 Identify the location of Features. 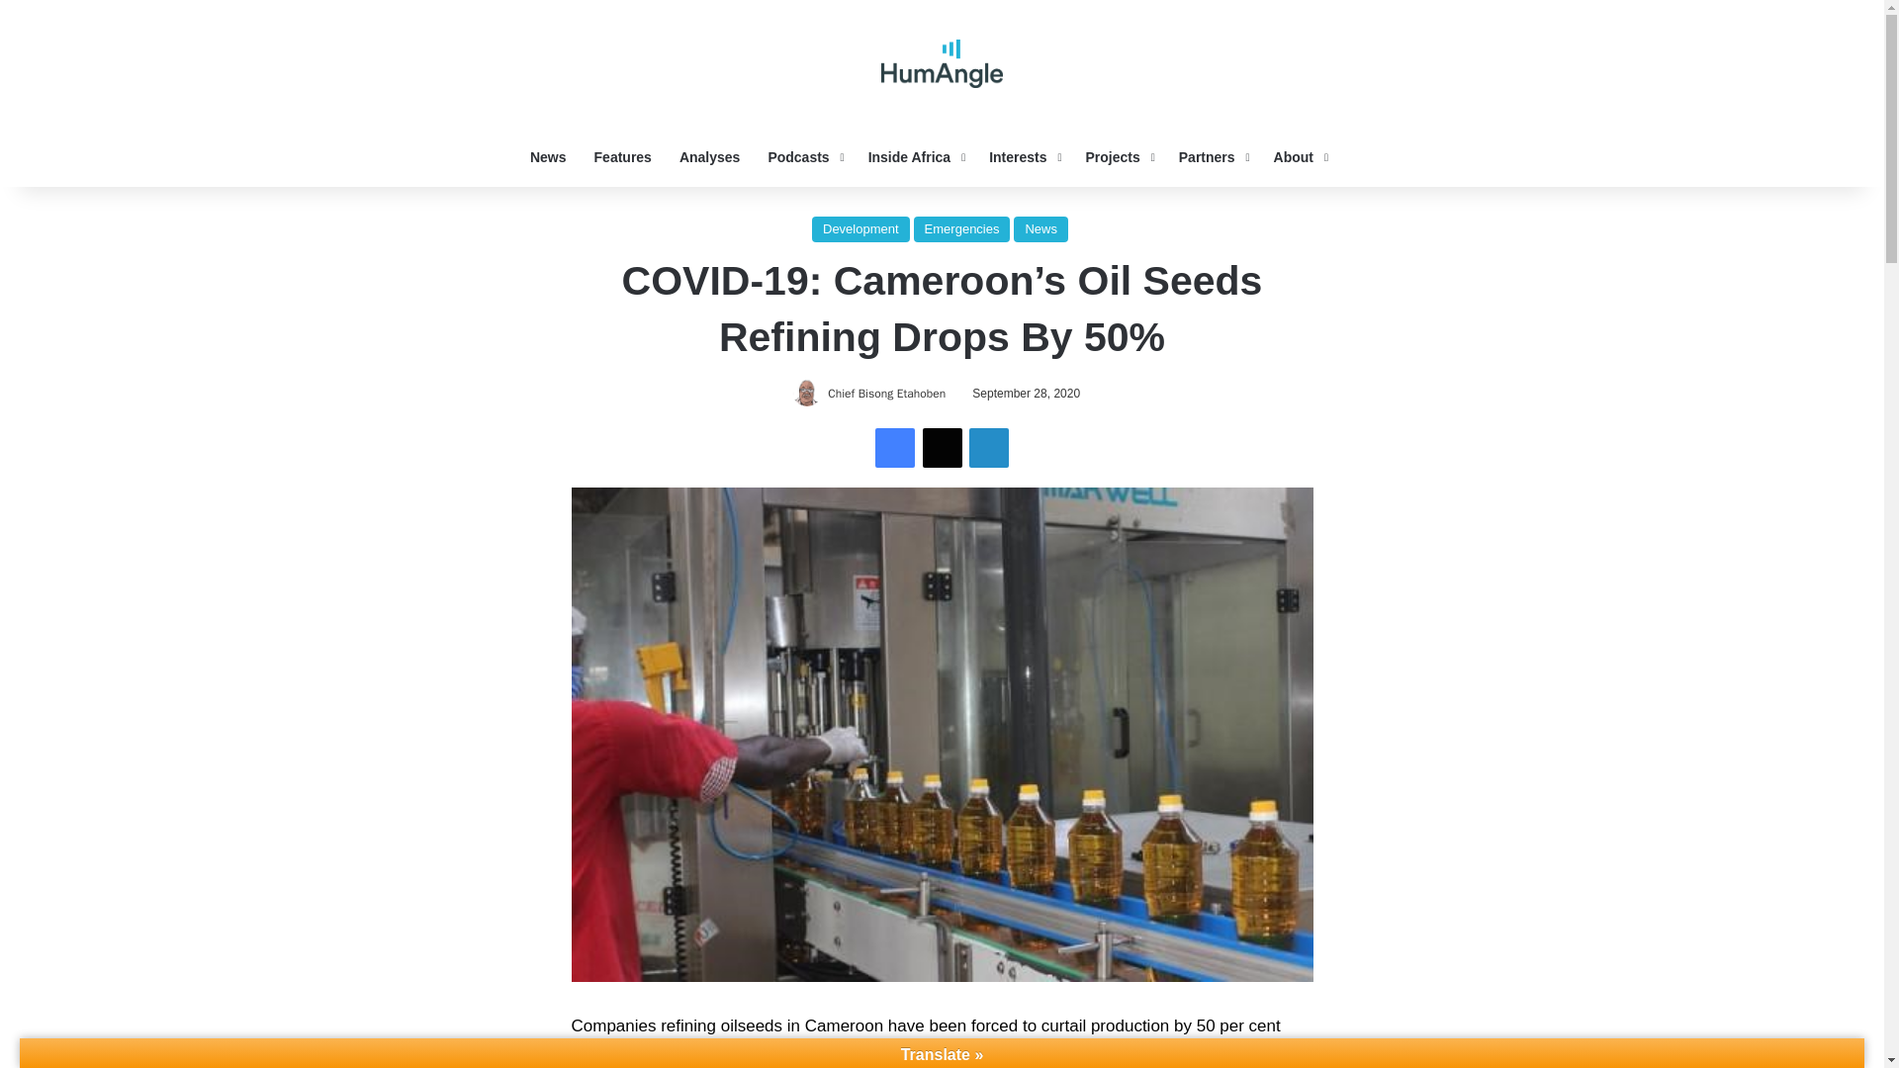
(623, 156).